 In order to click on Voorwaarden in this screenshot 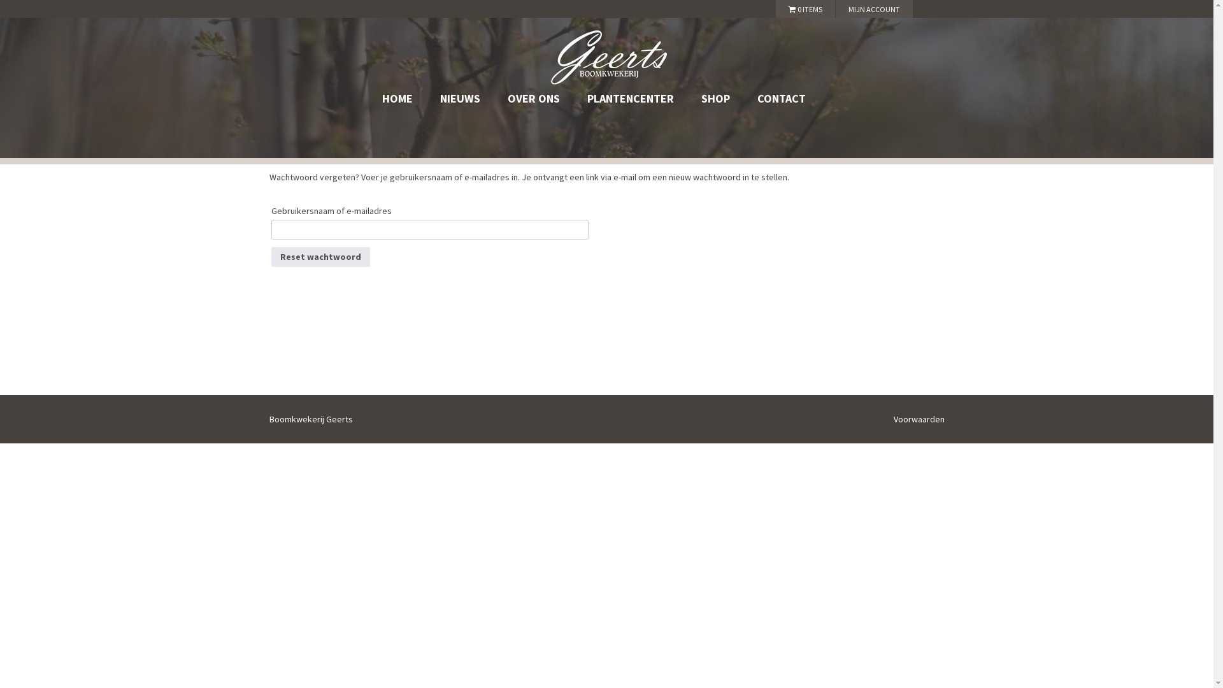, I will do `click(919, 419)`.